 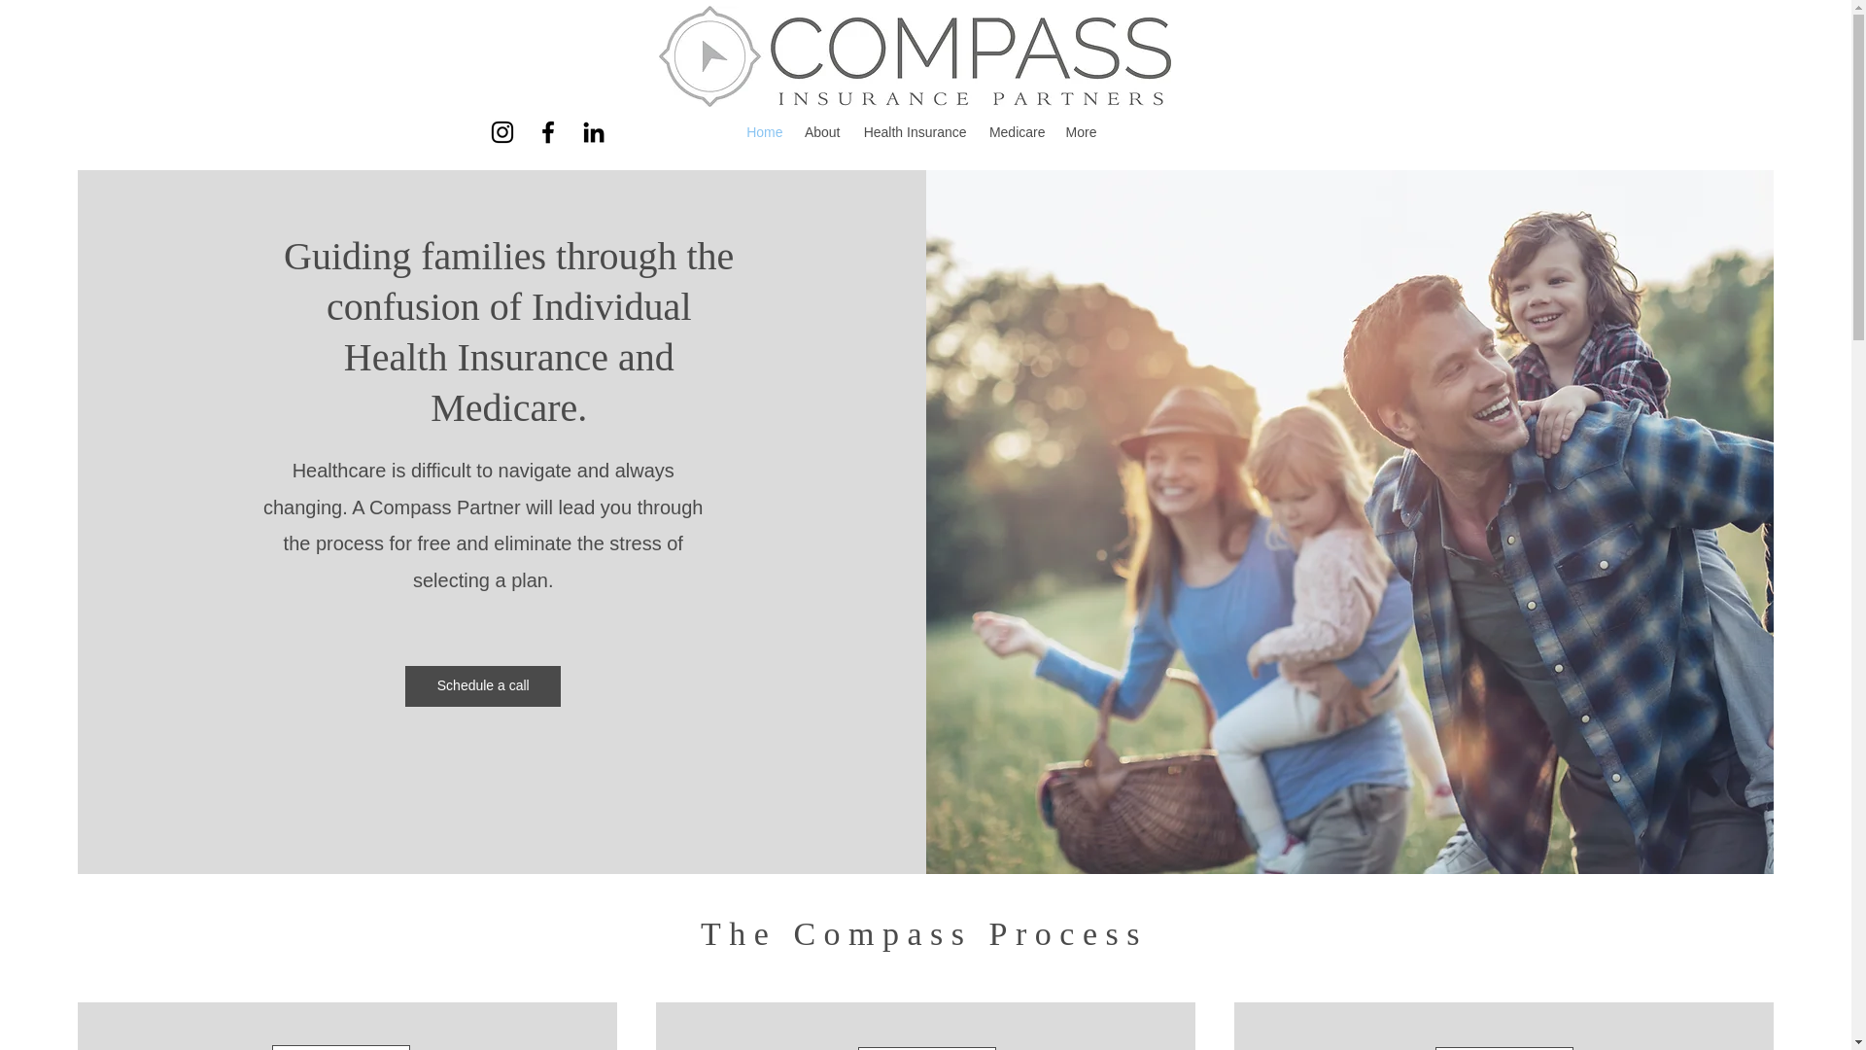 What do you see at coordinates (341, 1047) in the screenshot?
I see `1. Connect` at bounding box center [341, 1047].